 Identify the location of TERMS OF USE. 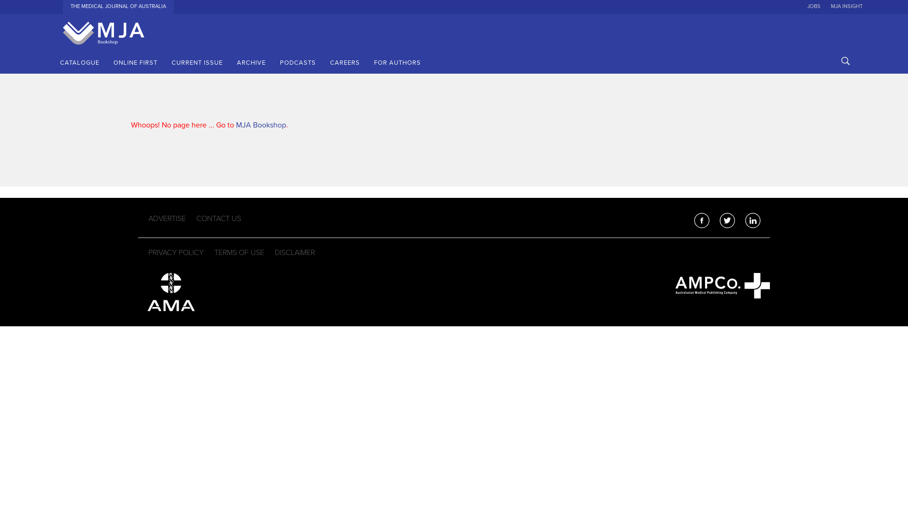
(239, 253).